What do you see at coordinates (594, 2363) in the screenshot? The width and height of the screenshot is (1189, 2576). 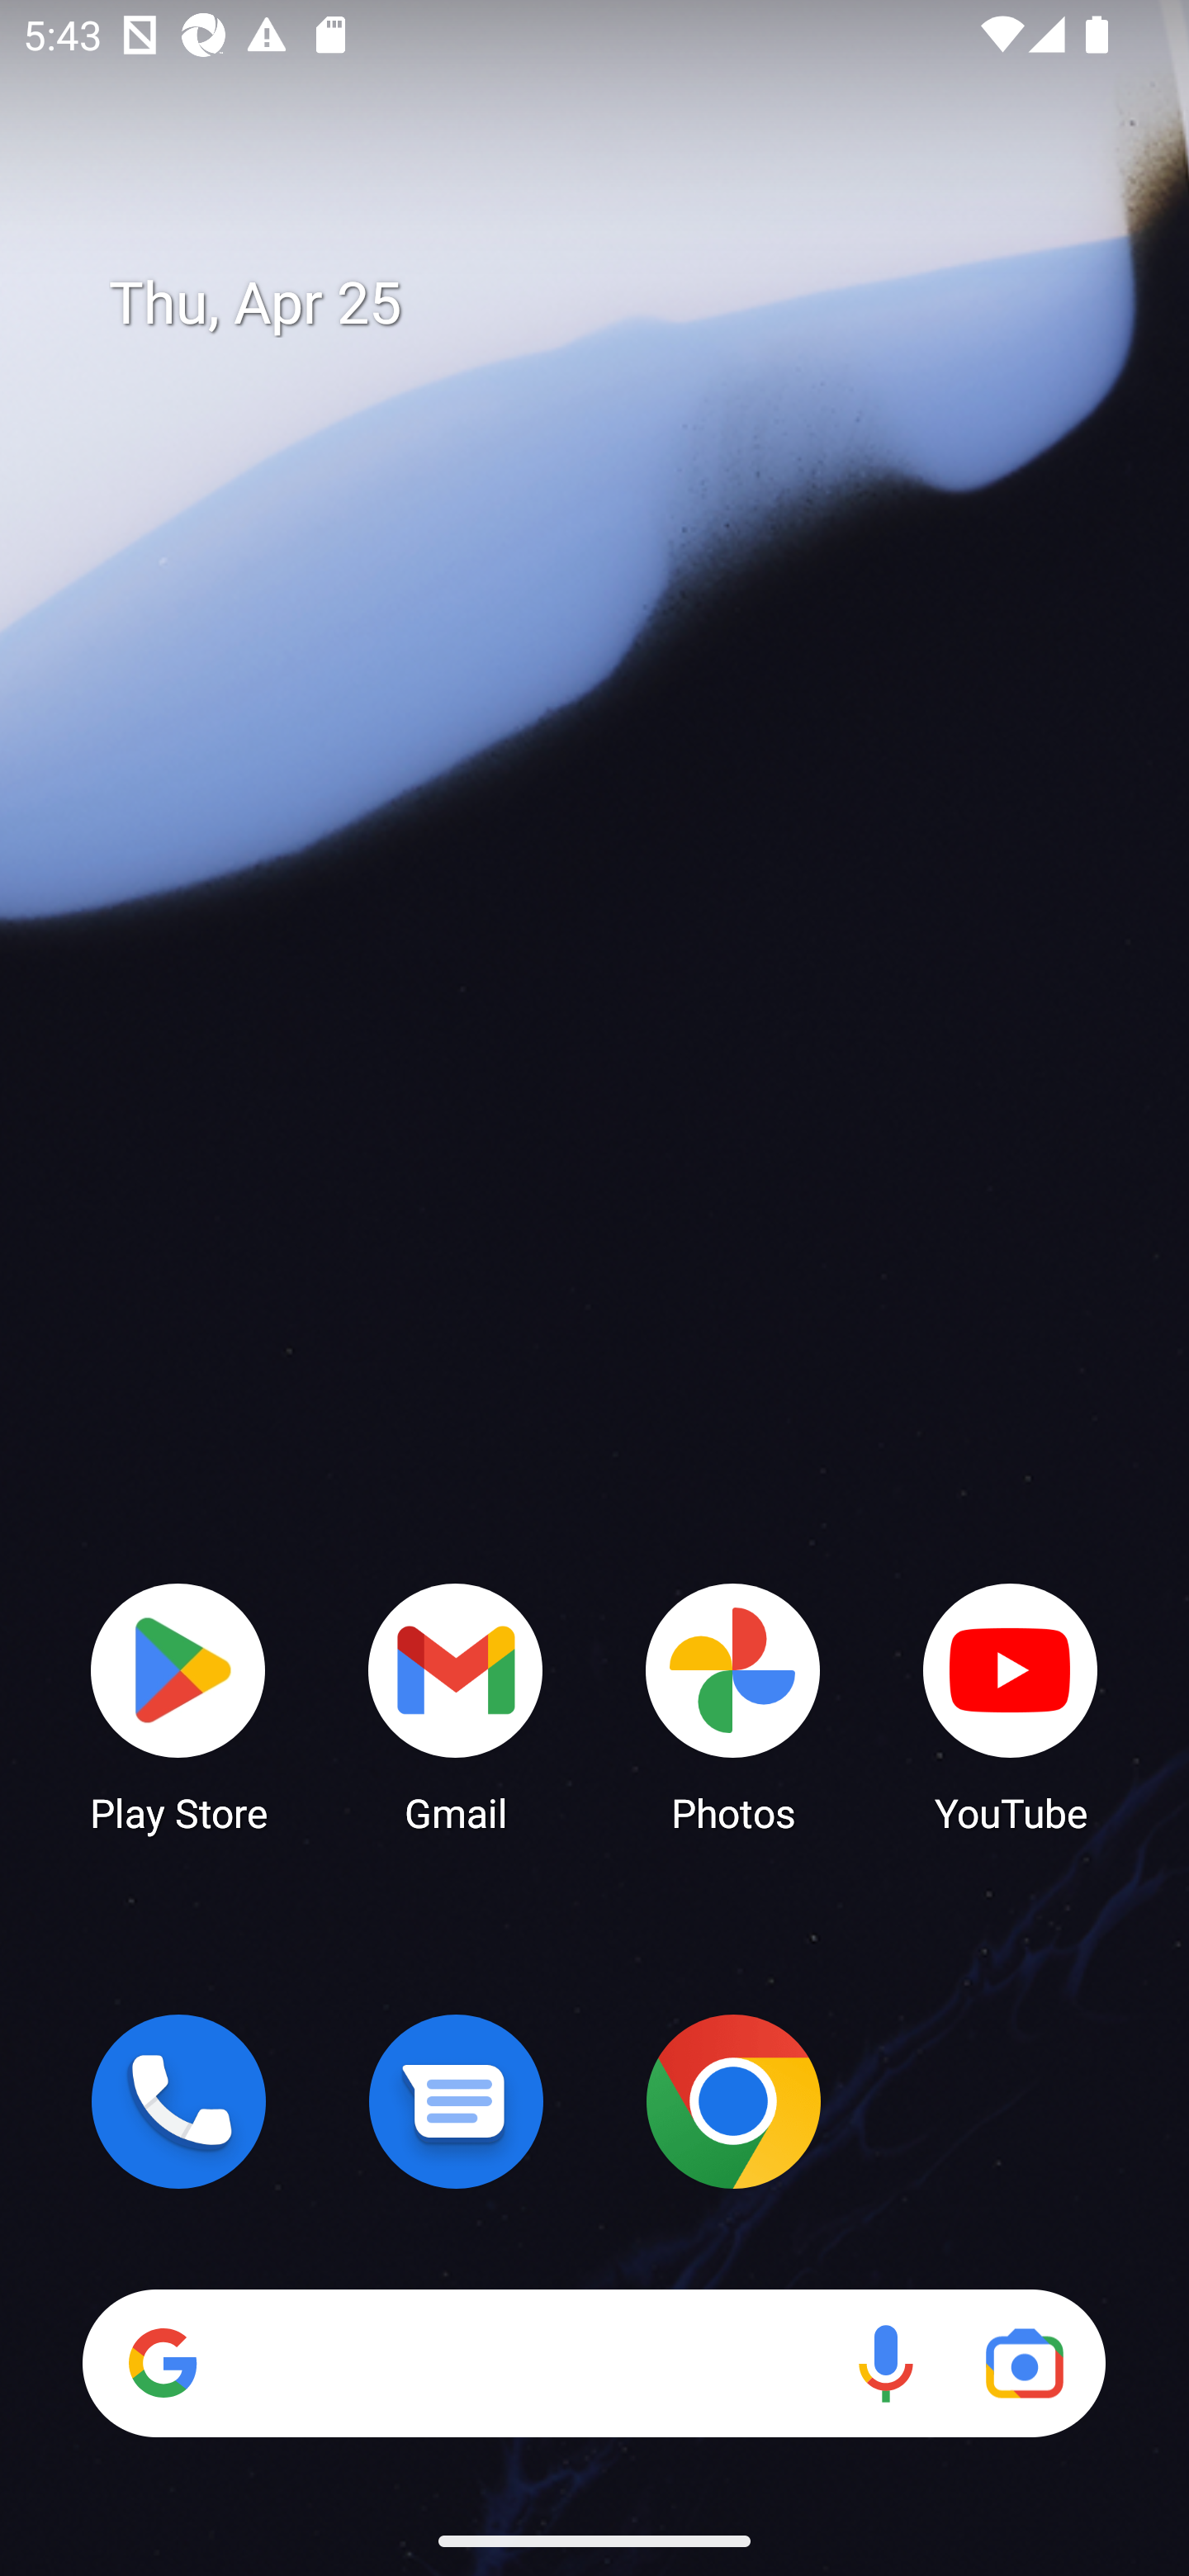 I see `Search Voice search Google Lens` at bounding box center [594, 2363].